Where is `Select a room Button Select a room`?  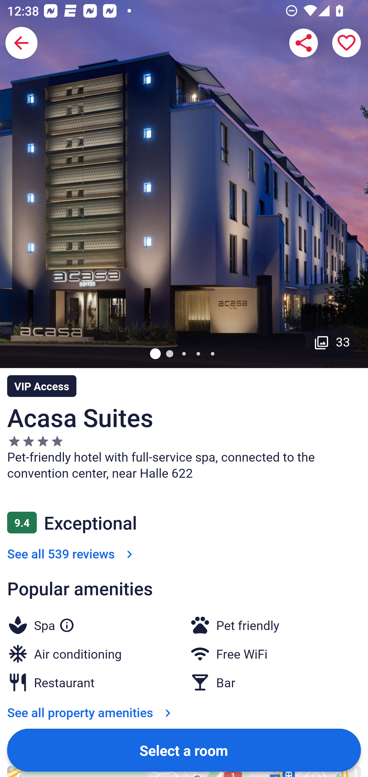
Select a room Button Select a room is located at coordinates (184, 750).